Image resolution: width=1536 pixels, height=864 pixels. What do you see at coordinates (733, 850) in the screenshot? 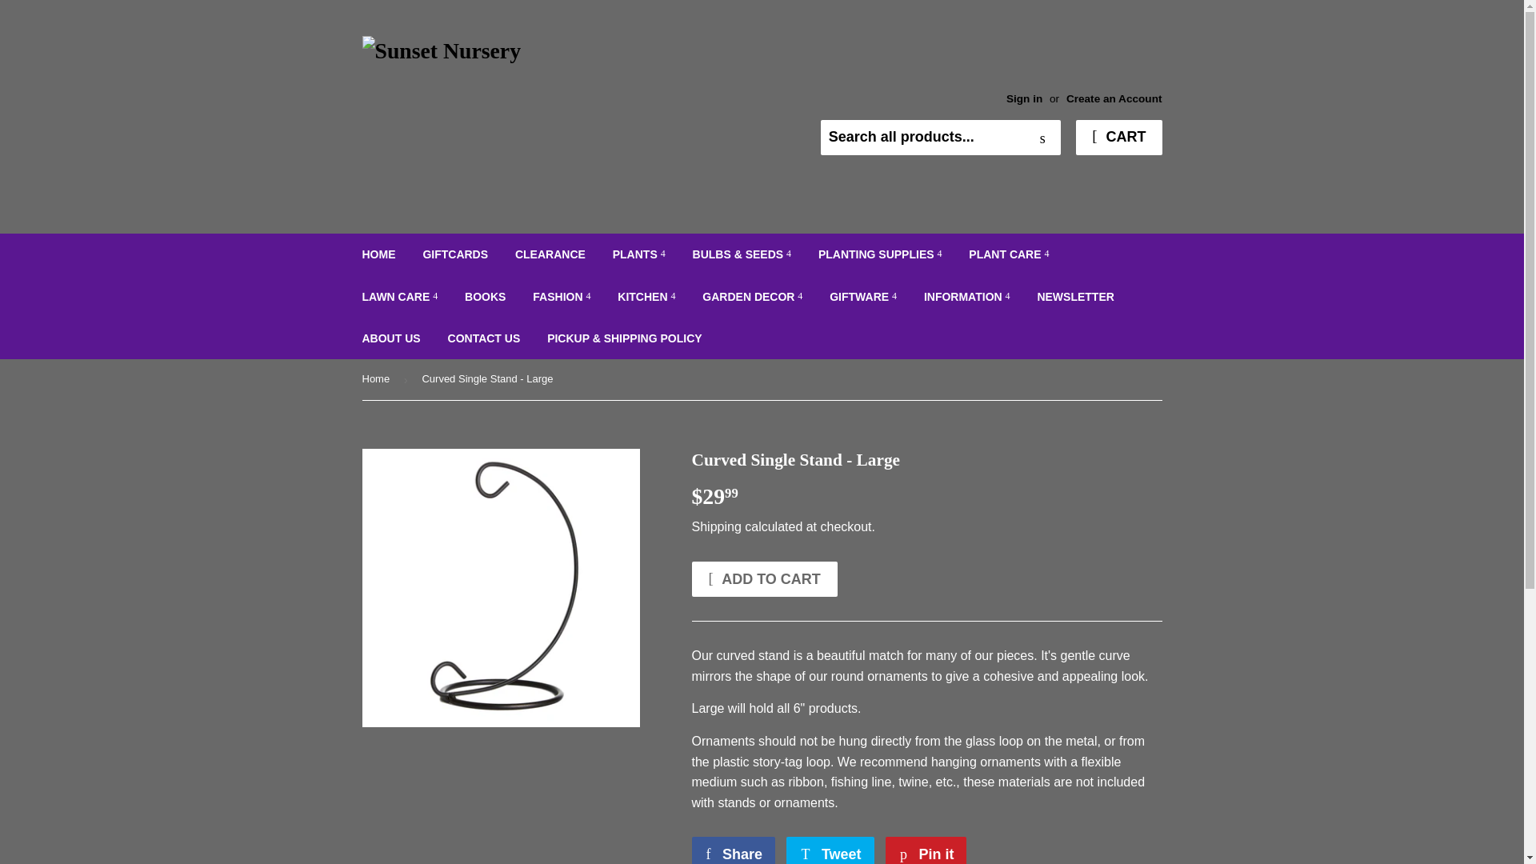
I see `Share on Facebook` at bounding box center [733, 850].